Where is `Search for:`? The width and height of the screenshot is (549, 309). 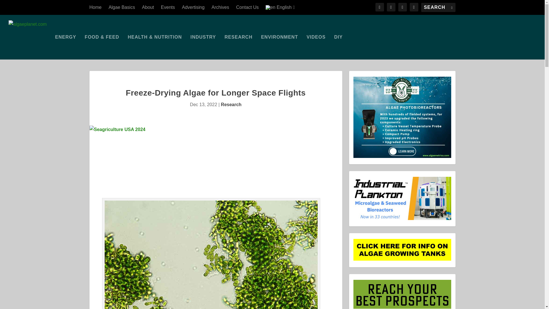
Search for: is located at coordinates (438, 7).